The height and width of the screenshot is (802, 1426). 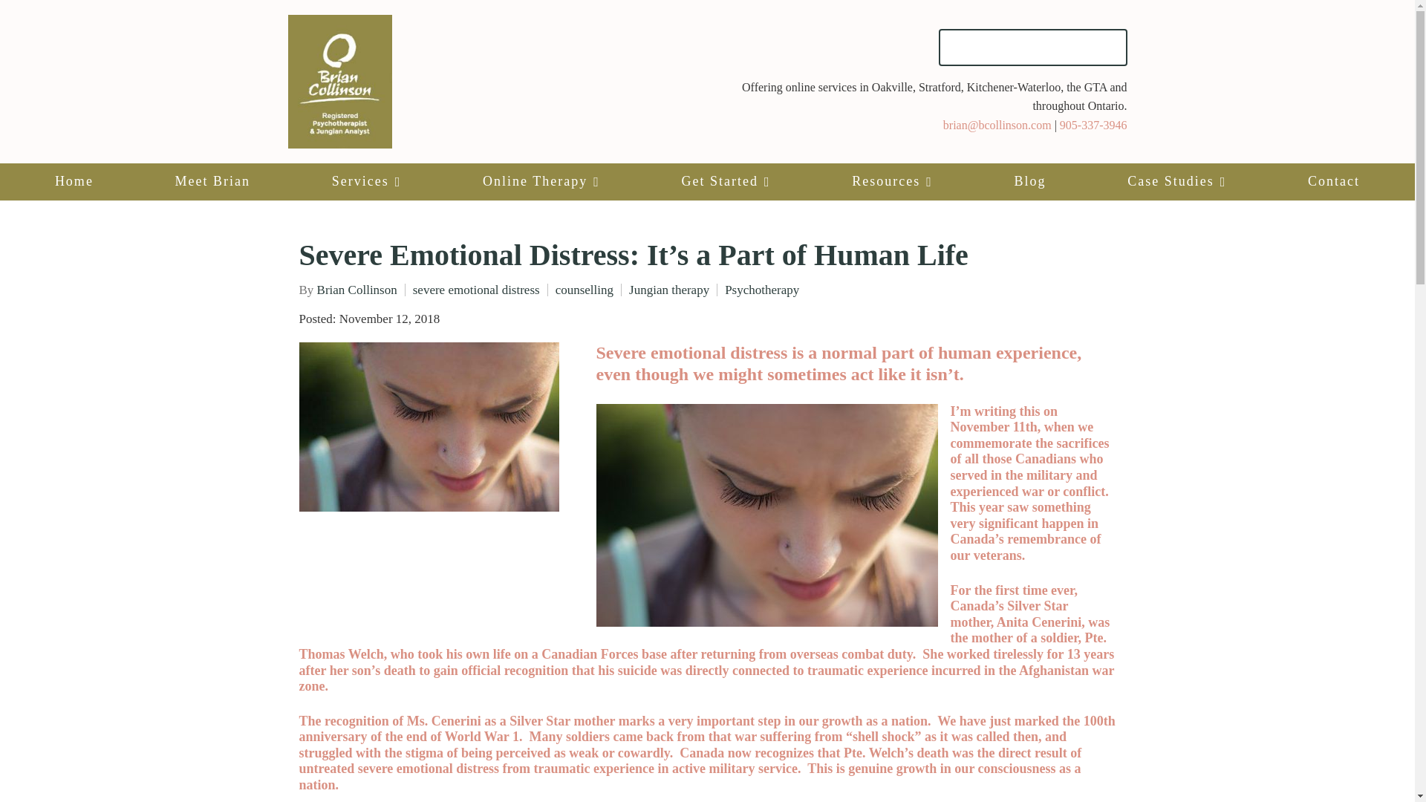 I want to click on Contact, so click(x=1334, y=182).